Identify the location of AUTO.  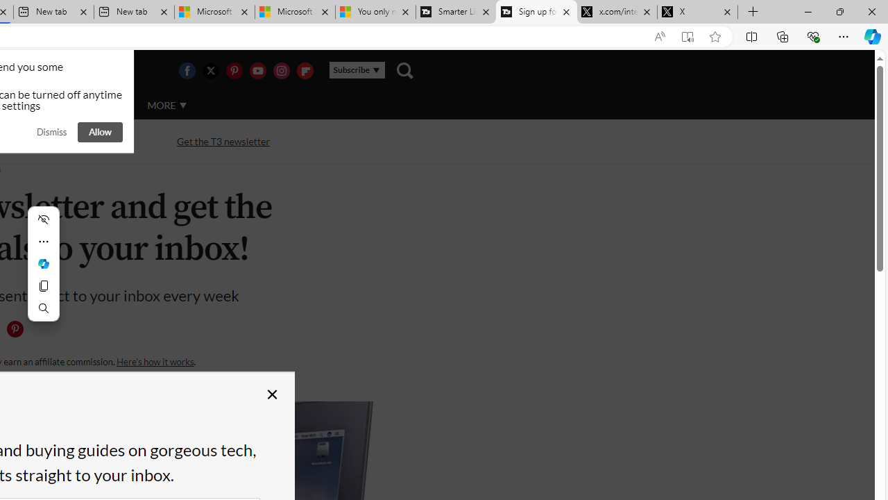
(106, 105).